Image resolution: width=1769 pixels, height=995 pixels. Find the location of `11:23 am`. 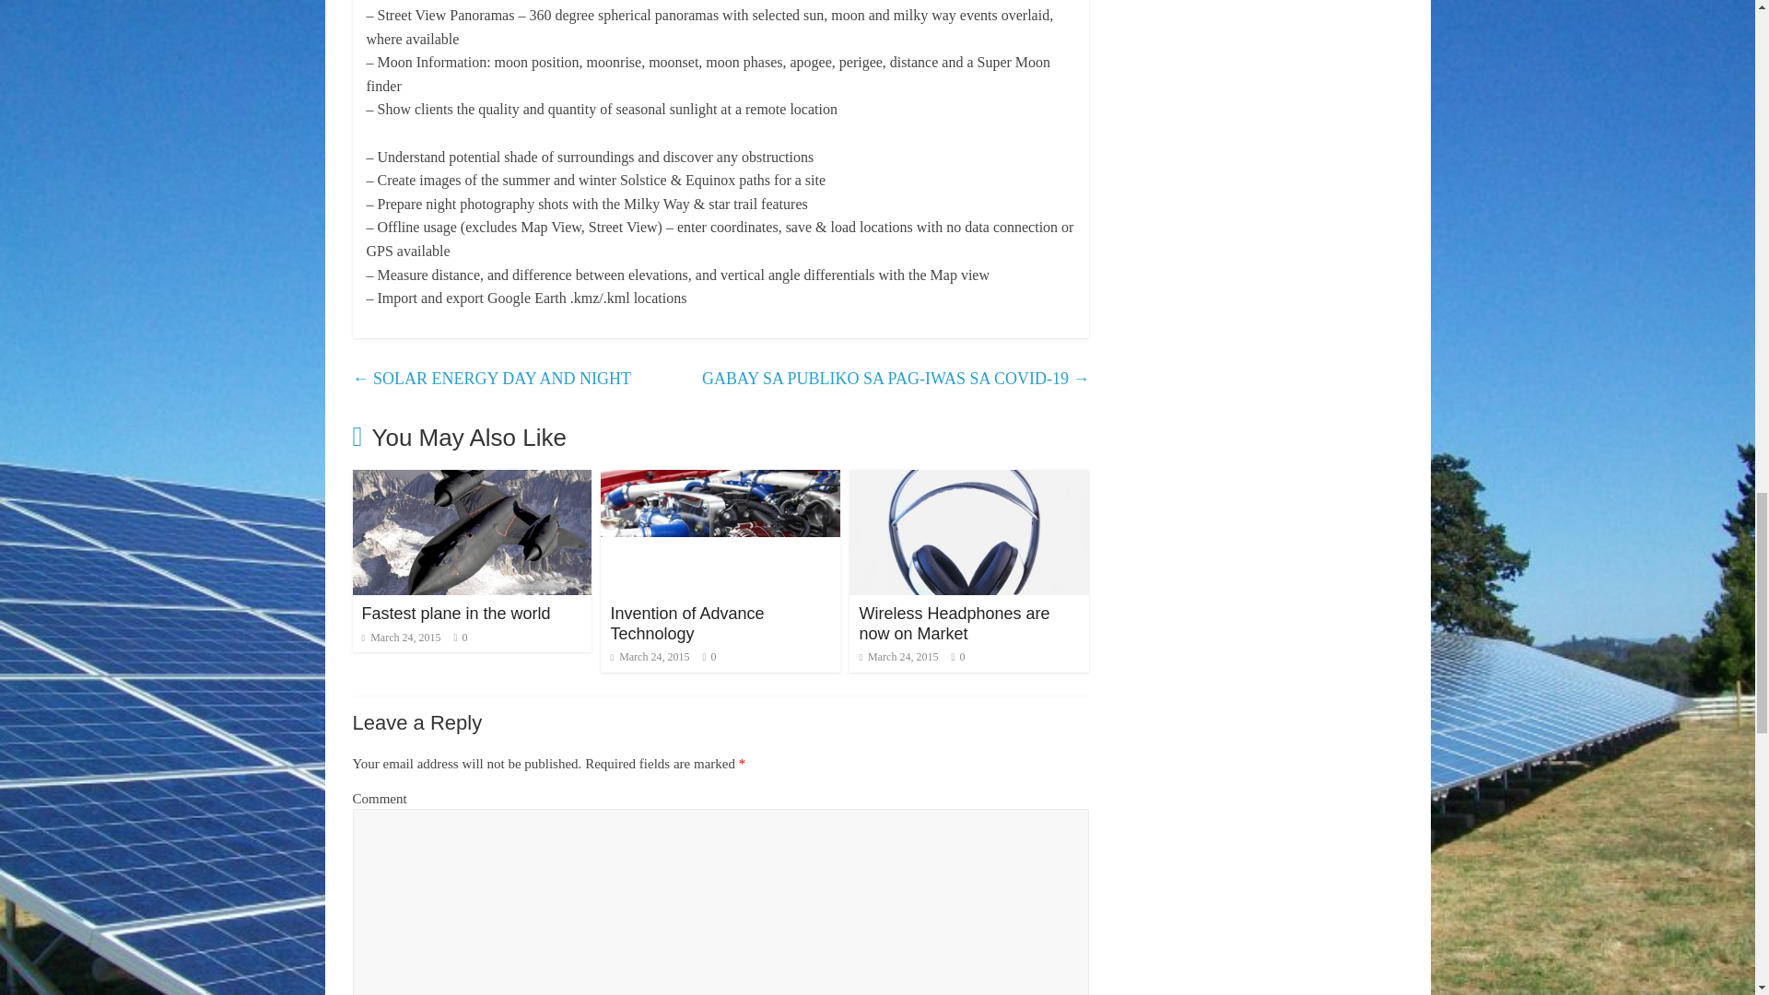

11:23 am is located at coordinates (400, 637).